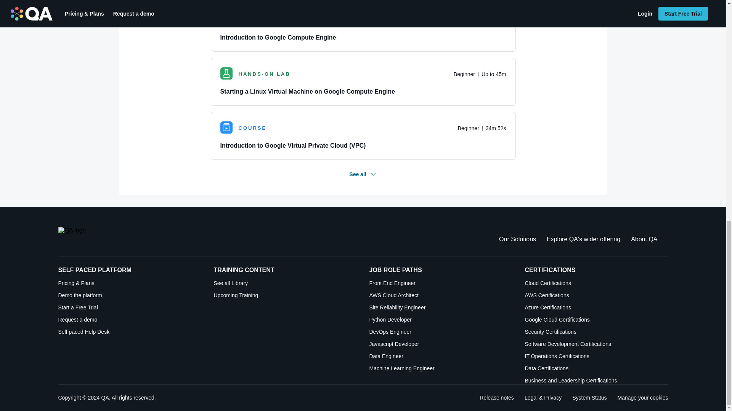 The height and width of the screenshot is (411, 732). I want to click on DevOps Engineer, so click(441, 332).